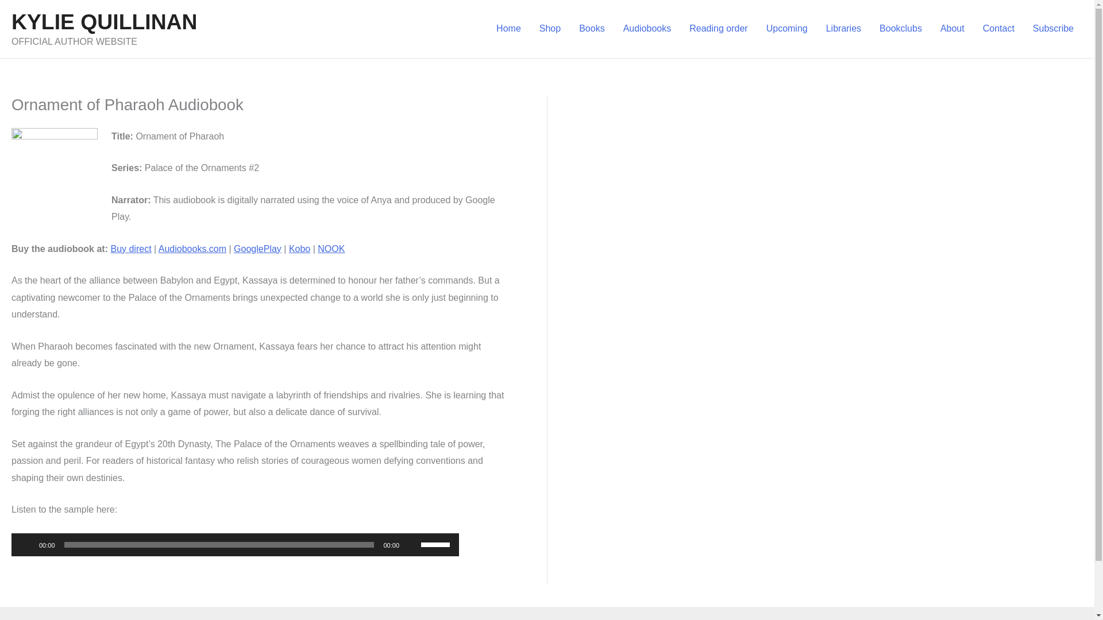  What do you see at coordinates (192, 249) in the screenshot?
I see `Audiobooks.com` at bounding box center [192, 249].